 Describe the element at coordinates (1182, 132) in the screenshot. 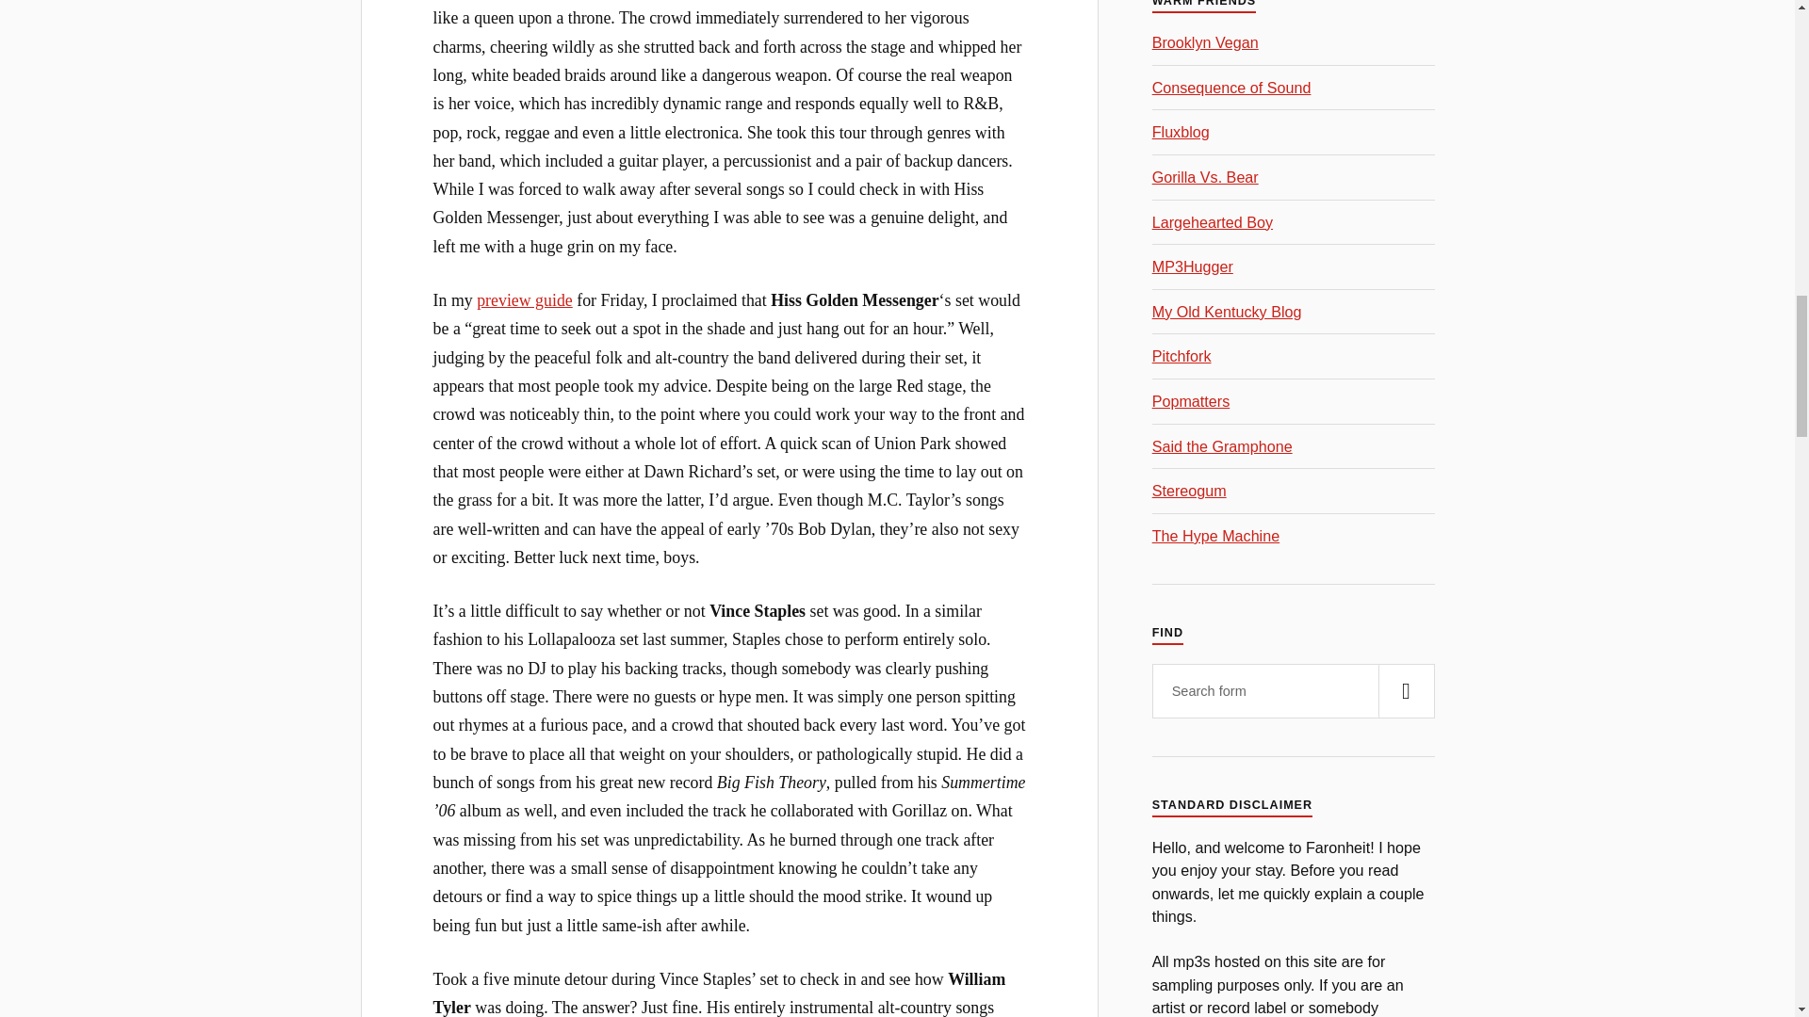

I see `The first-ever music blog` at that location.